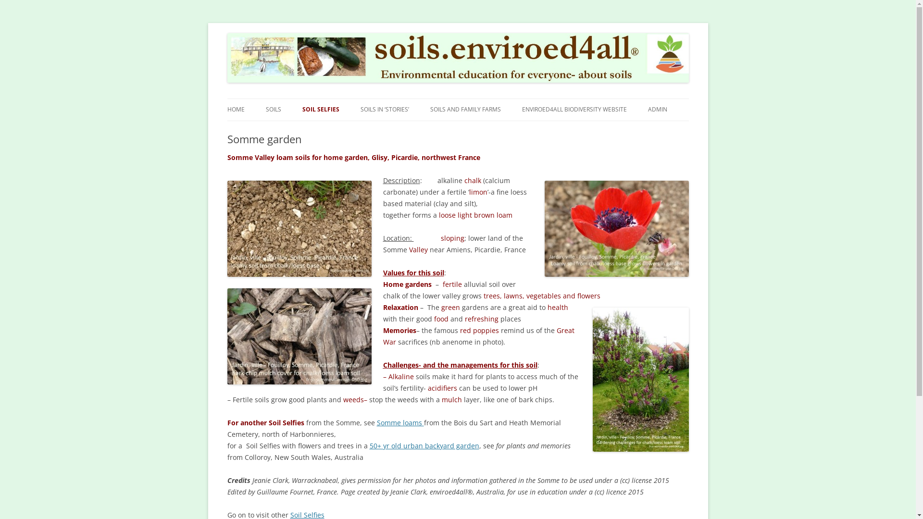 The width and height of the screenshot is (923, 519). I want to click on SOILS, so click(273, 110).